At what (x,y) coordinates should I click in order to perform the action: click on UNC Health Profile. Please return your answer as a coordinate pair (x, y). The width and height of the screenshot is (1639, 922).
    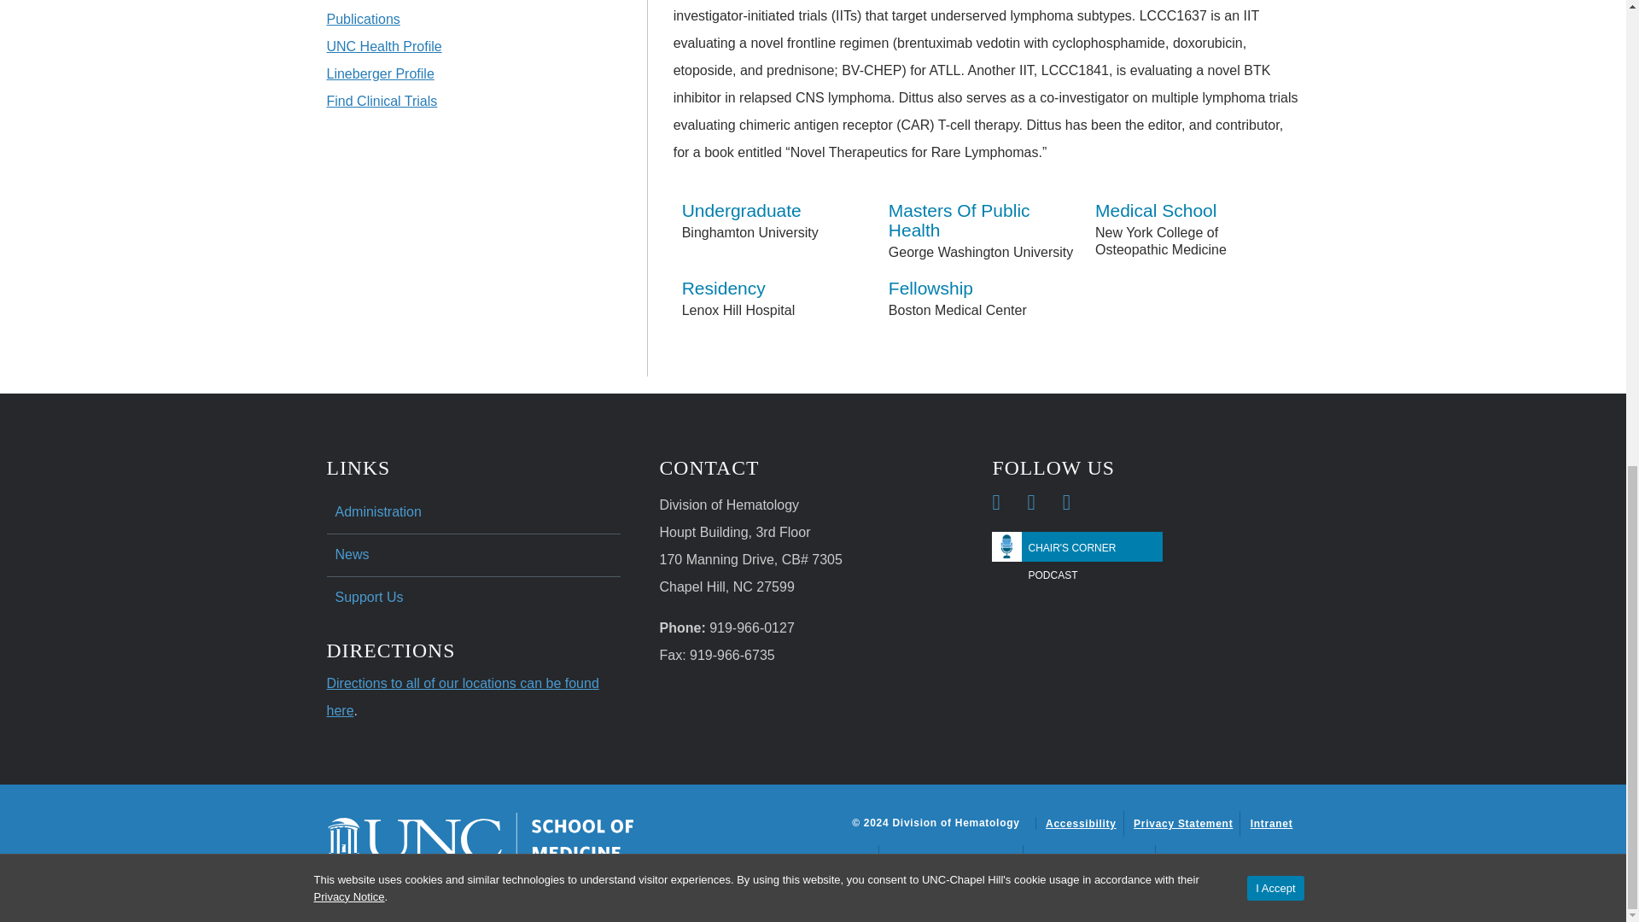
    Looking at the image, I should click on (383, 46).